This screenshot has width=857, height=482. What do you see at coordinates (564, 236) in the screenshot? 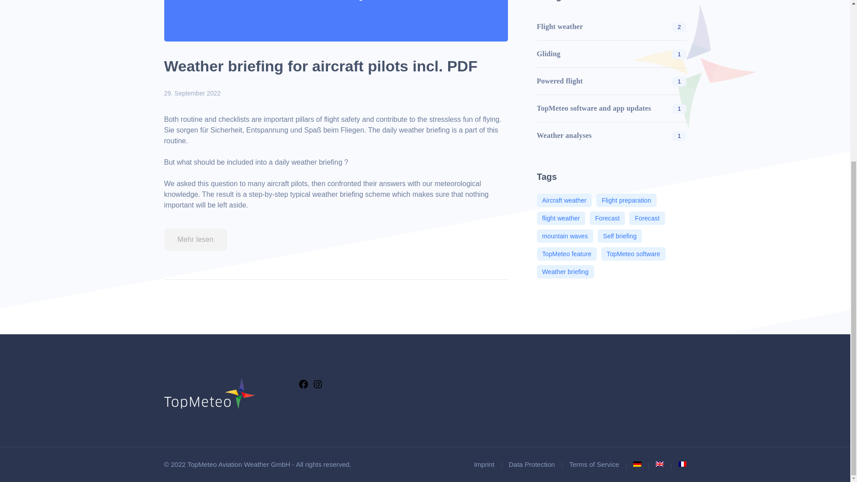
I see `mountain waves` at bounding box center [564, 236].